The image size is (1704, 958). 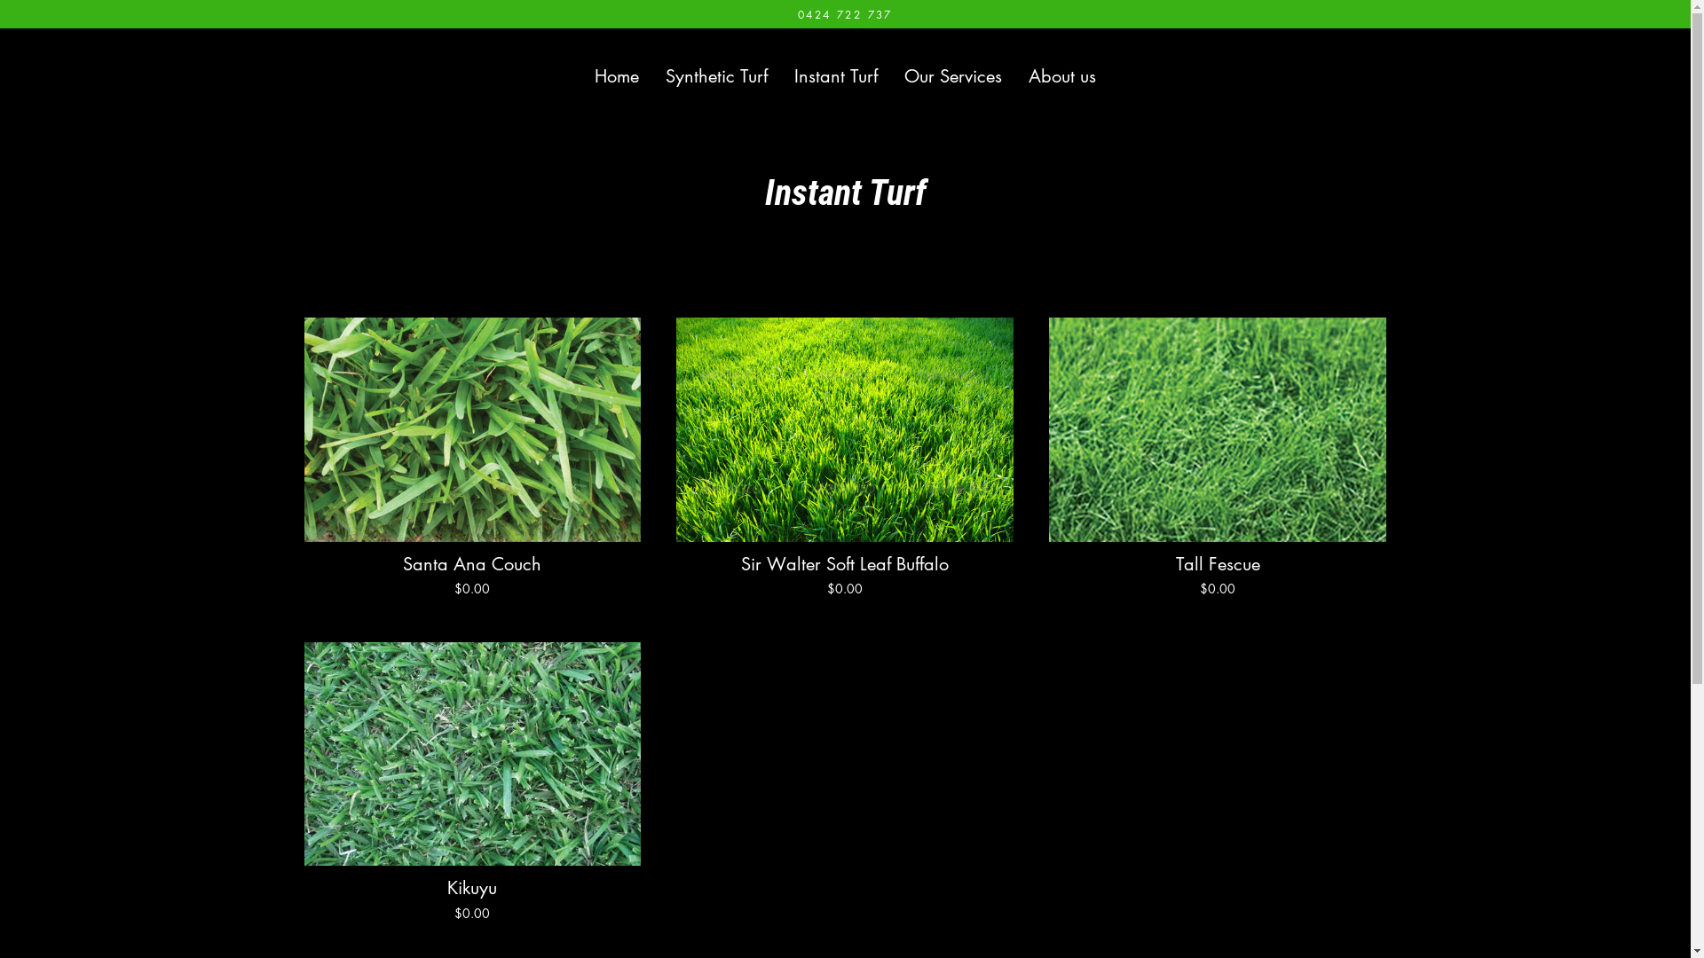 I want to click on About us, so click(x=1062, y=75).